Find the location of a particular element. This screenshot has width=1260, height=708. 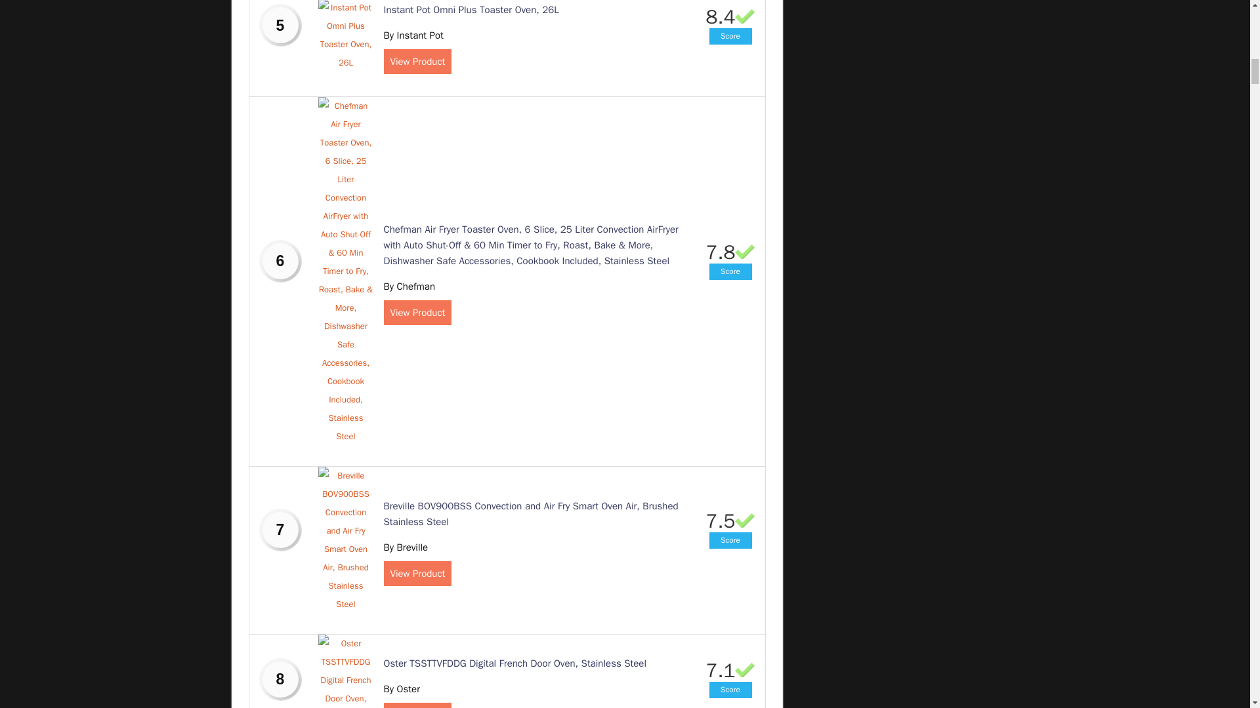

By Breville is located at coordinates (406, 547).